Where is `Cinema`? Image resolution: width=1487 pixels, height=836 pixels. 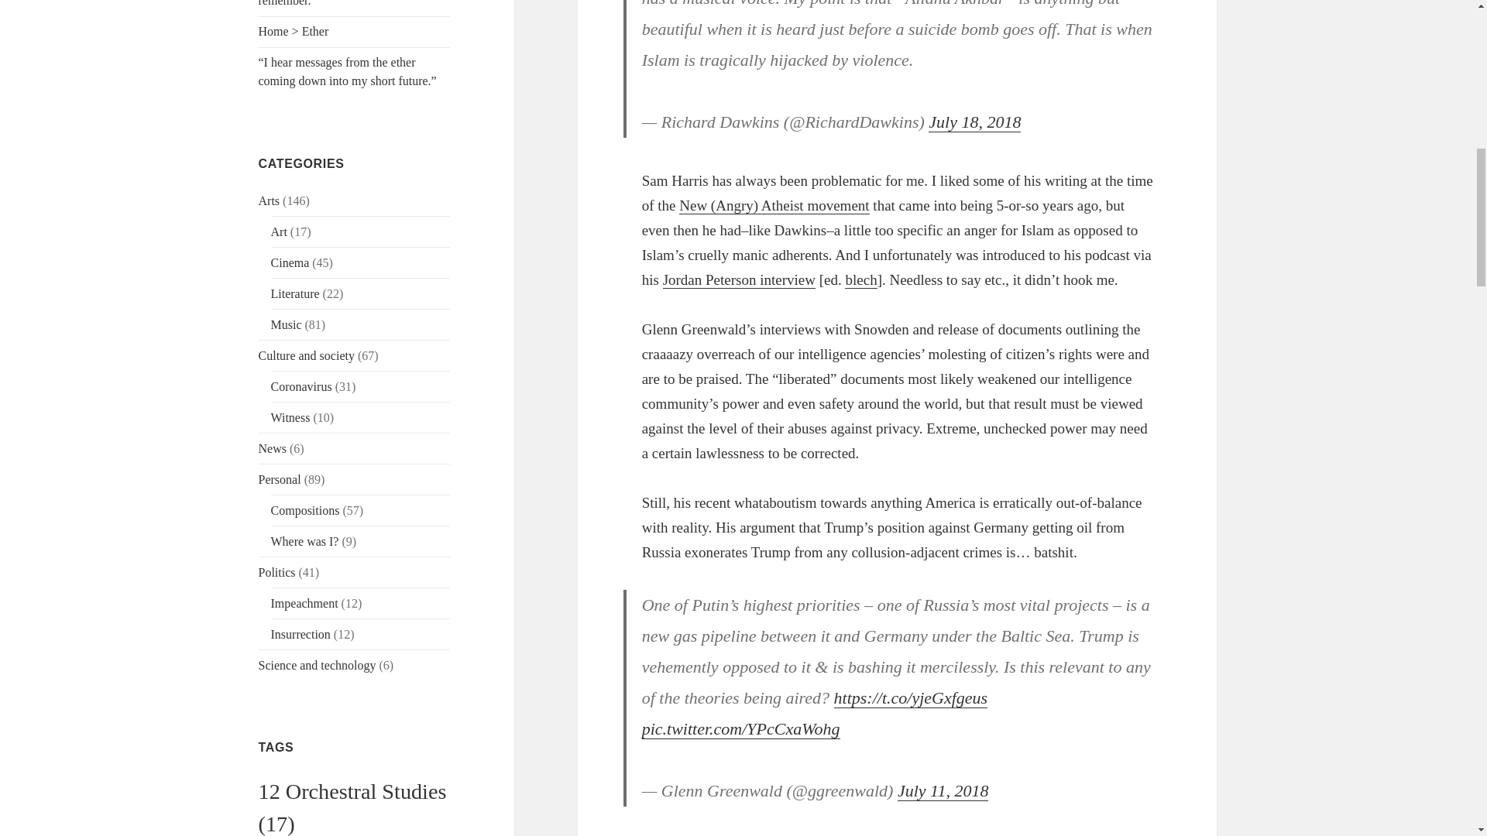
Cinema is located at coordinates (290, 262).